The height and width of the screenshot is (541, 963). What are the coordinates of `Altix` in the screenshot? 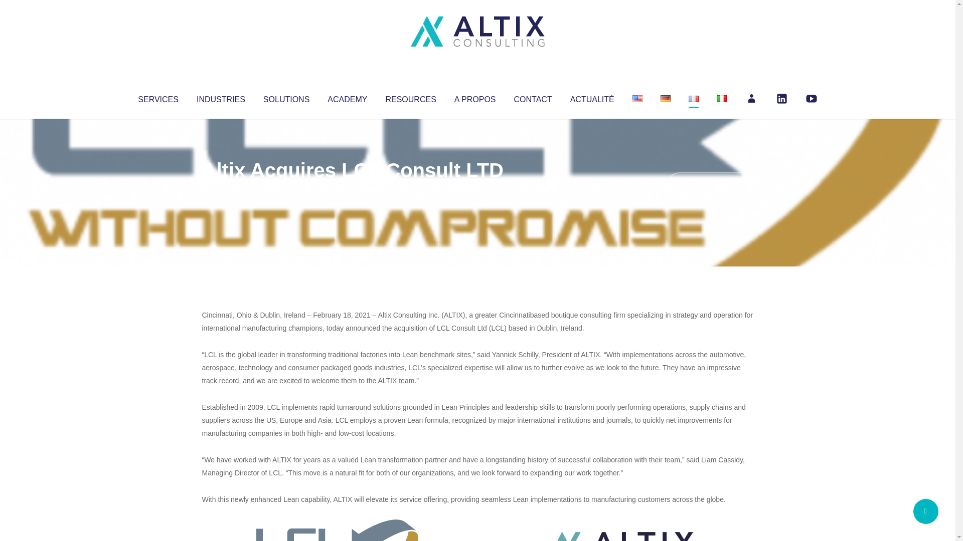 It's located at (221, 190).